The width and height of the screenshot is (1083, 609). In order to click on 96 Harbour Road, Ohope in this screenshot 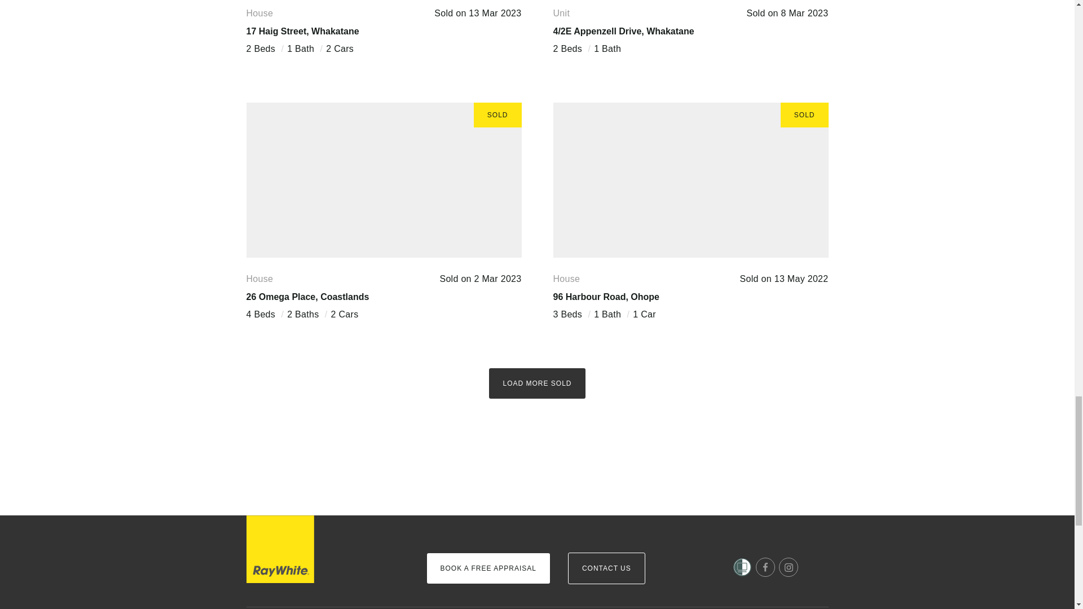, I will do `click(605, 297)`.